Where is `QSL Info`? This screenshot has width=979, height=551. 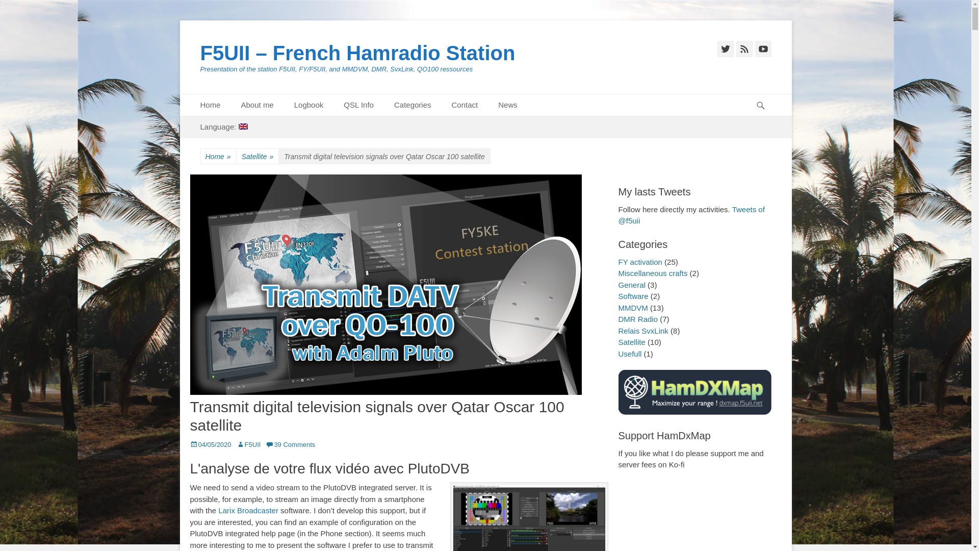 QSL Info is located at coordinates (358, 105).